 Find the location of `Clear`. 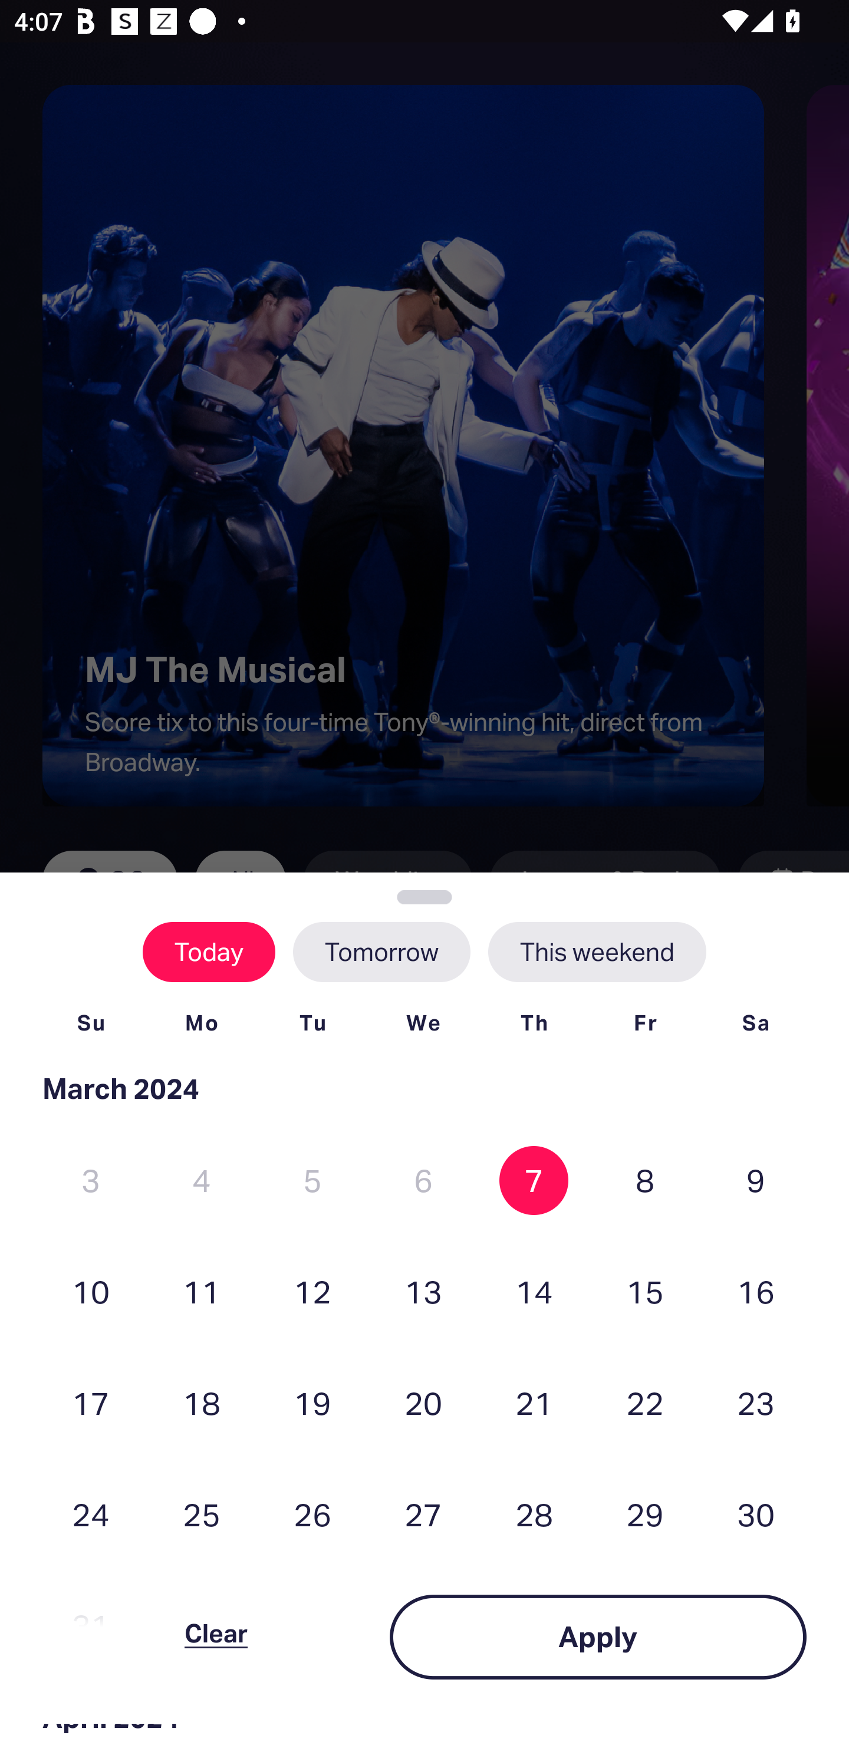

Clear is located at coordinates (216, 1637).